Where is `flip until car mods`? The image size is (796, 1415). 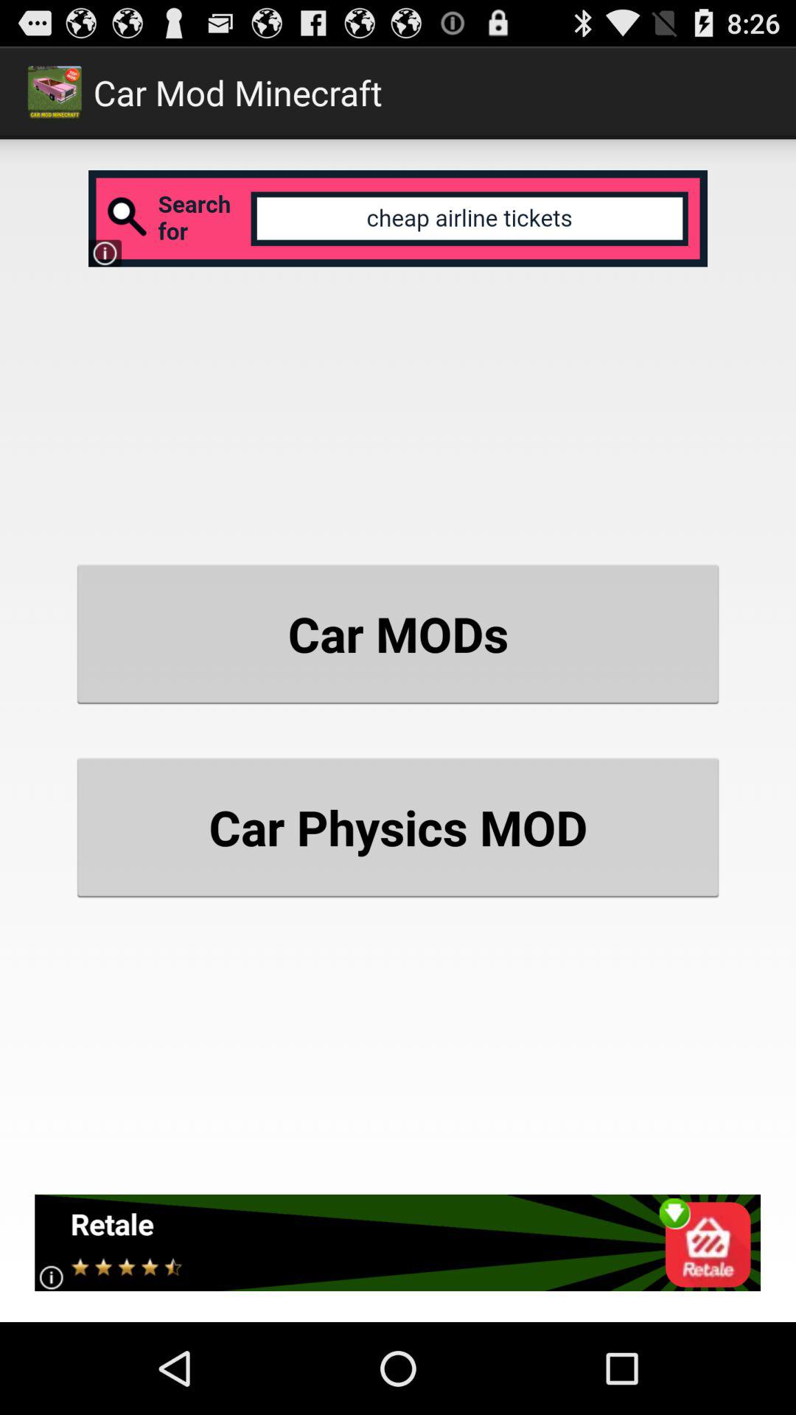 flip until car mods is located at coordinates (398, 634).